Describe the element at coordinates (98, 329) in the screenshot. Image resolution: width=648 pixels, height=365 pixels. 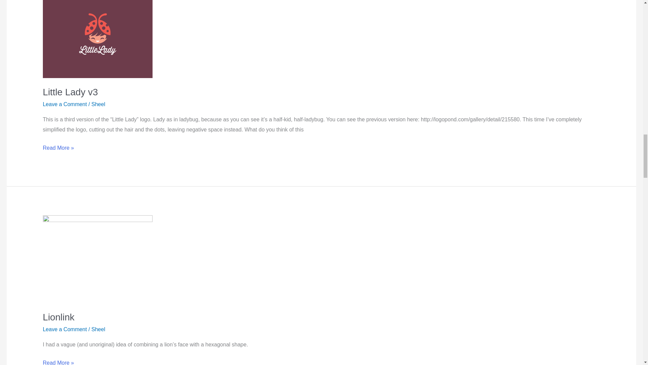
I see `View all posts by Sheel` at that location.